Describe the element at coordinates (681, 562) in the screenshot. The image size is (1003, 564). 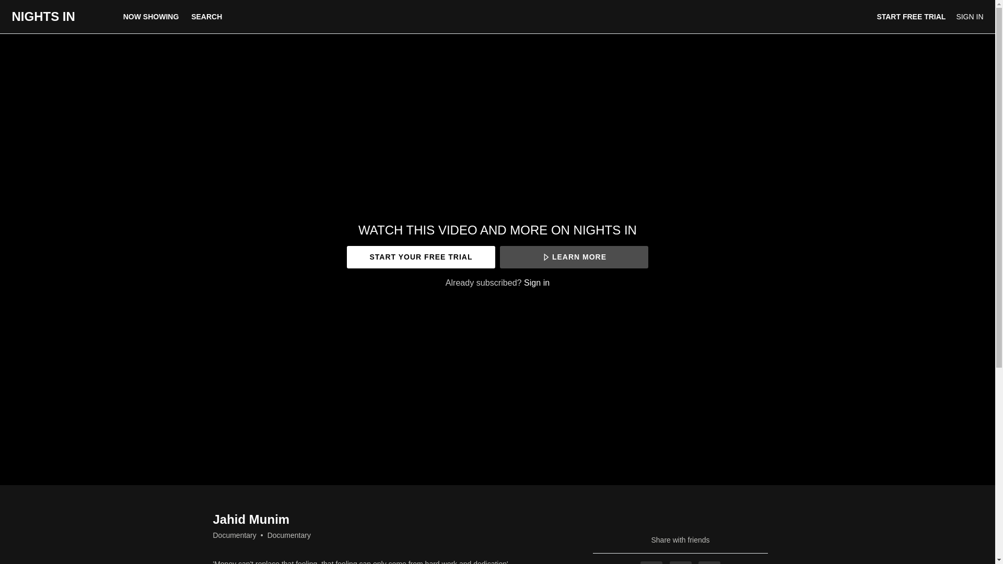
I see `Twitter` at that location.